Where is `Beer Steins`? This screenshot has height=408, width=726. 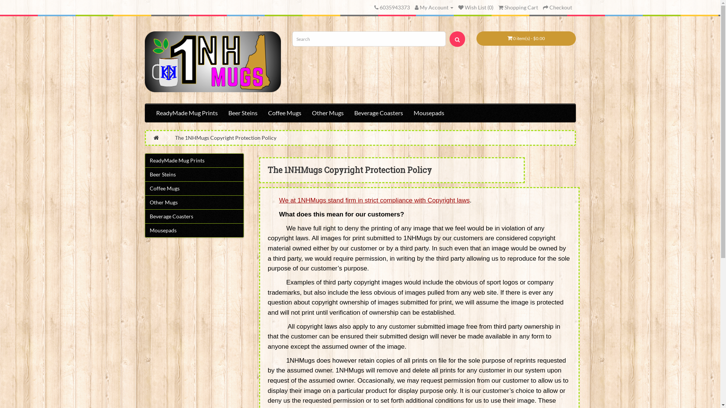 Beer Steins is located at coordinates (194, 175).